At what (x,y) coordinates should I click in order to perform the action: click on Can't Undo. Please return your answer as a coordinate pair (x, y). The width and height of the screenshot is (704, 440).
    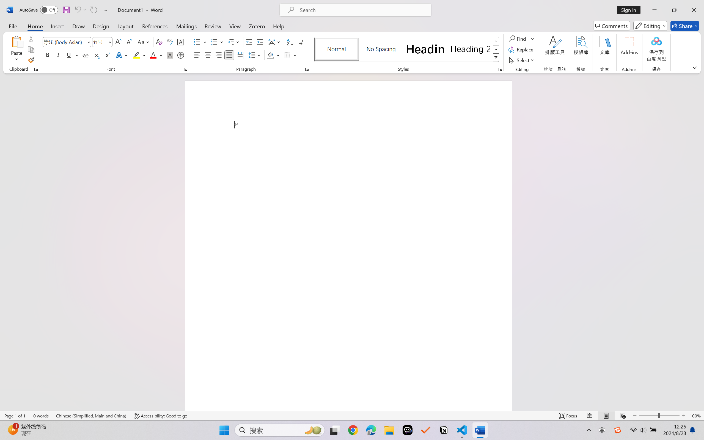
    Looking at the image, I should click on (80, 10).